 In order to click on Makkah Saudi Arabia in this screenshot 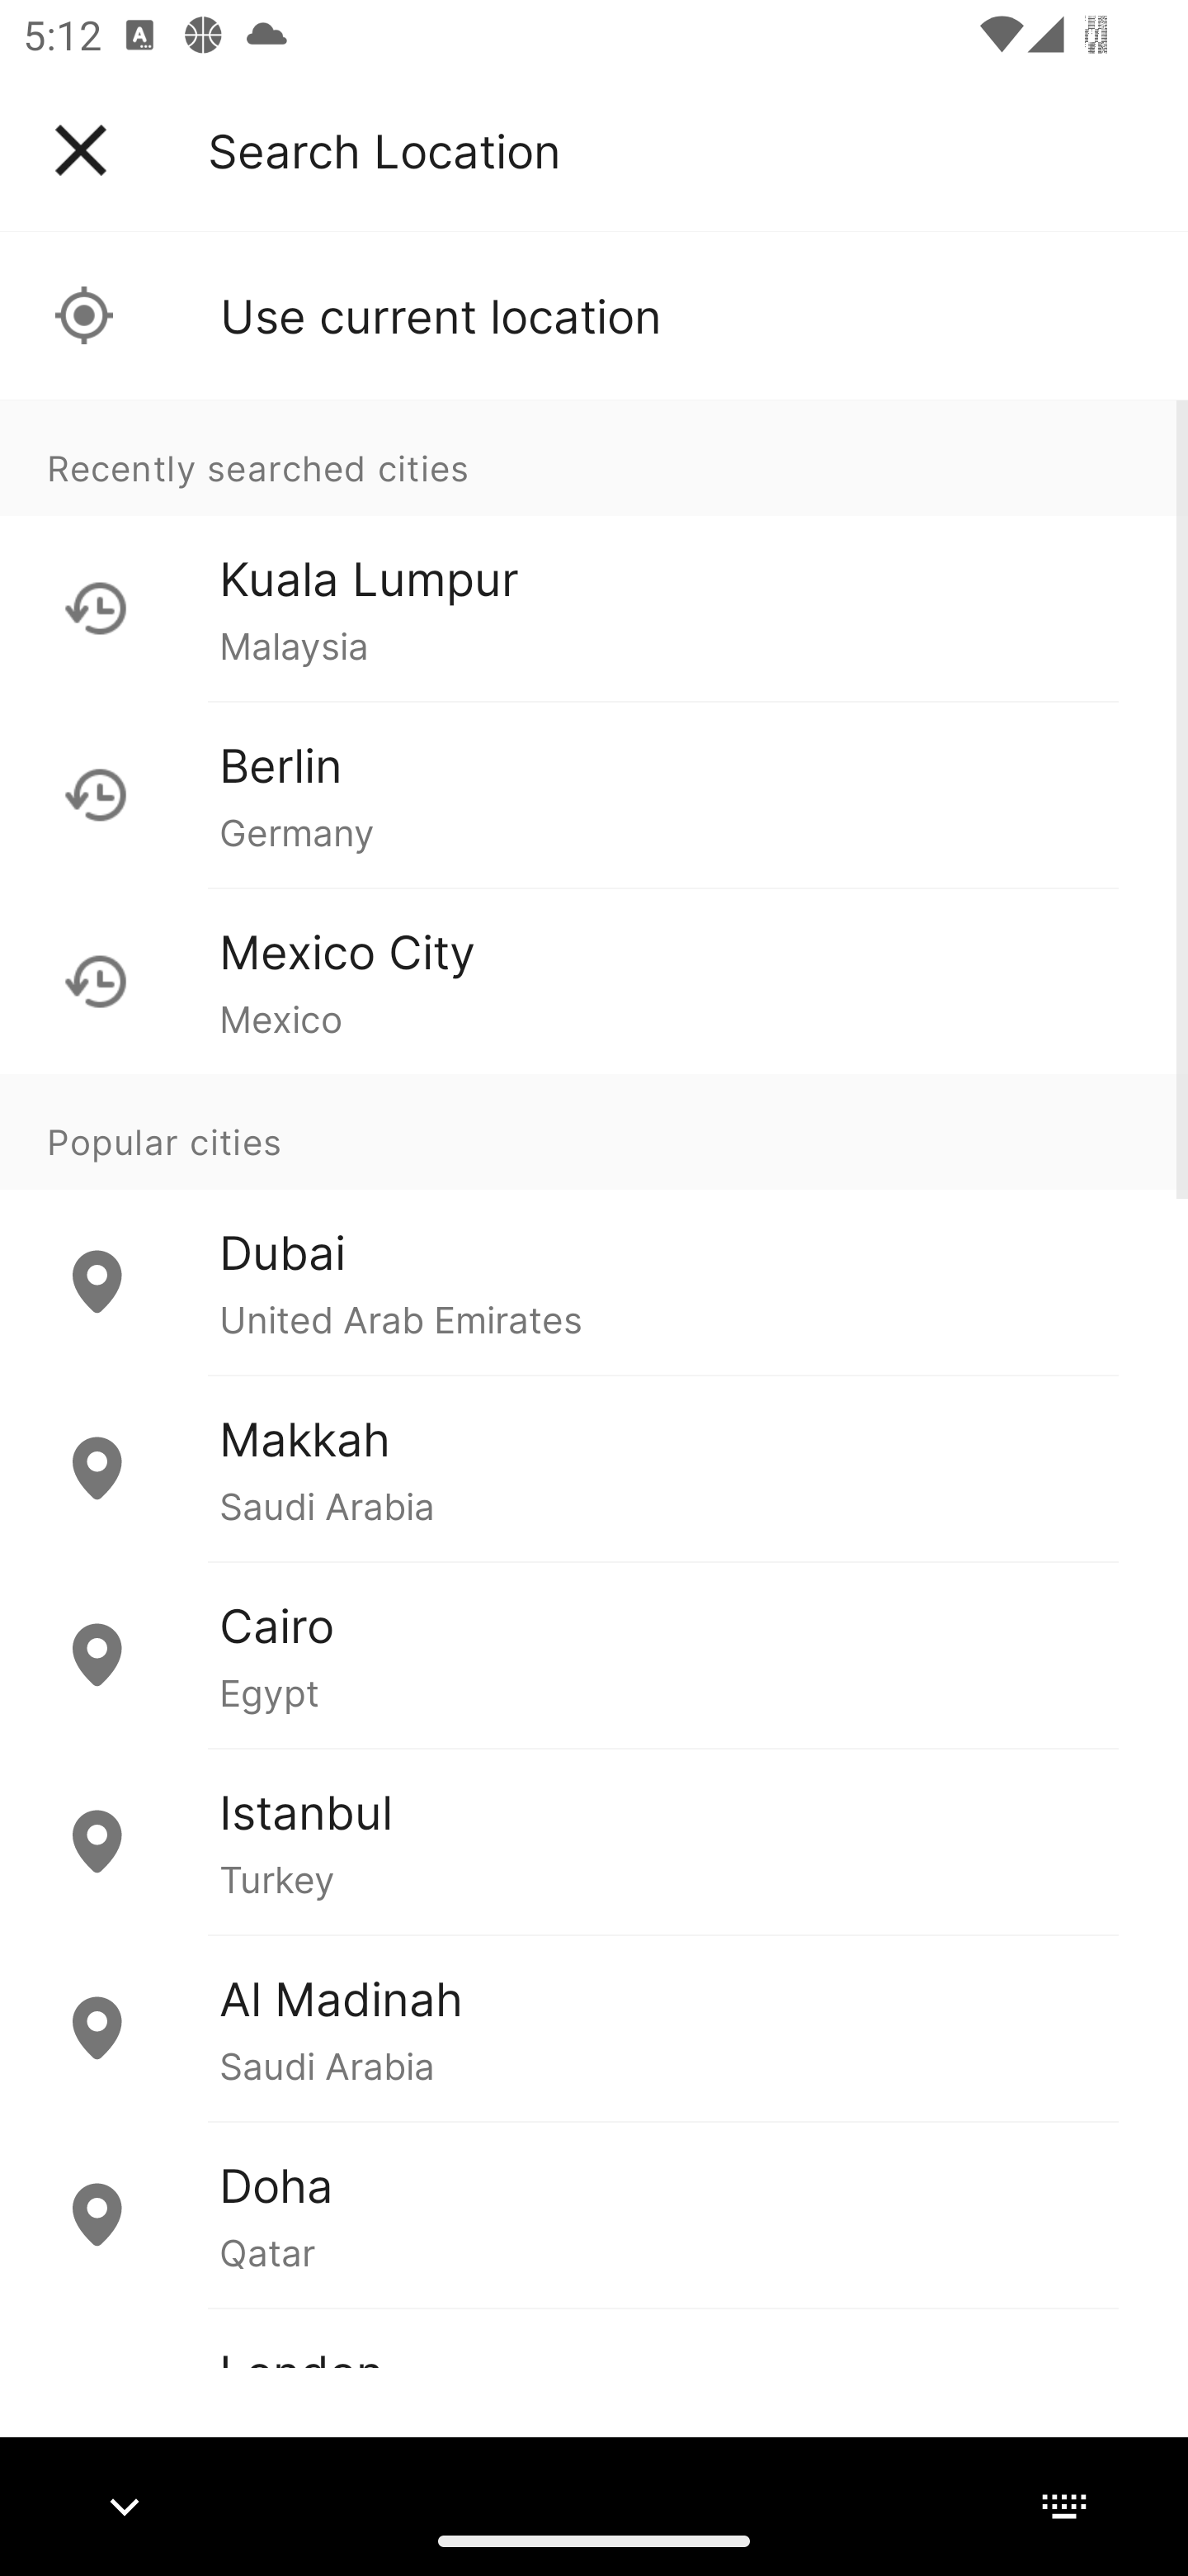, I will do `click(594, 1468)`.